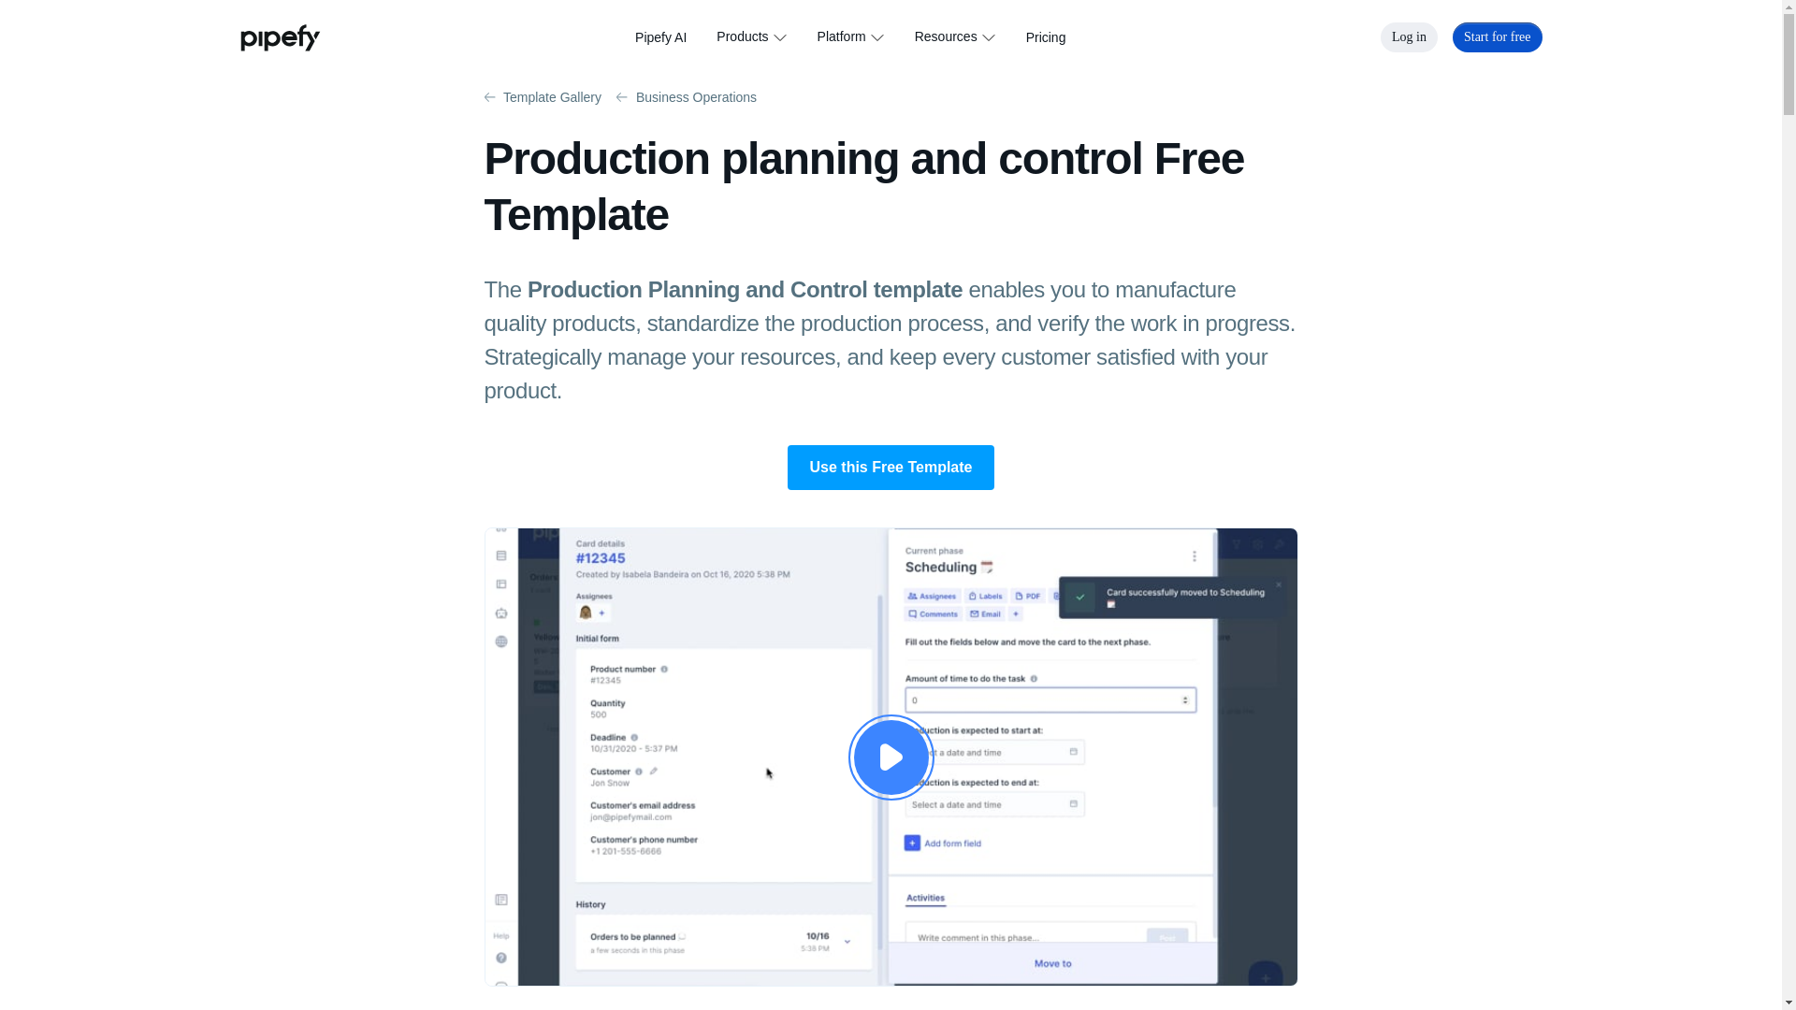 The width and height of the screenshot is (1796, 1010). I want to click on Pipefy, so click(279, 37).